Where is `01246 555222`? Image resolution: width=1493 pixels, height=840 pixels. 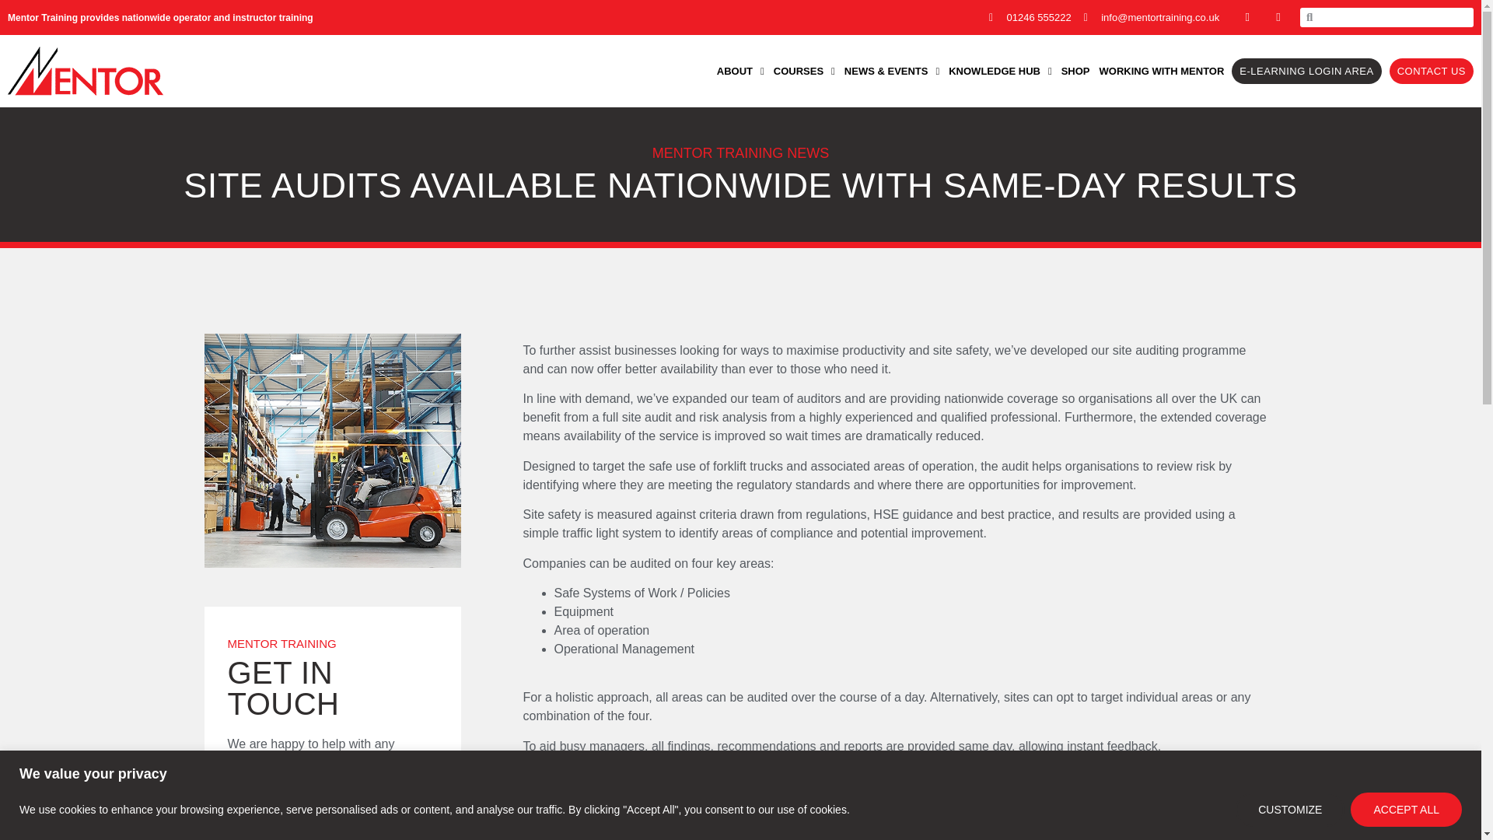 01246 555222 is located at coordinates (1030, 17).